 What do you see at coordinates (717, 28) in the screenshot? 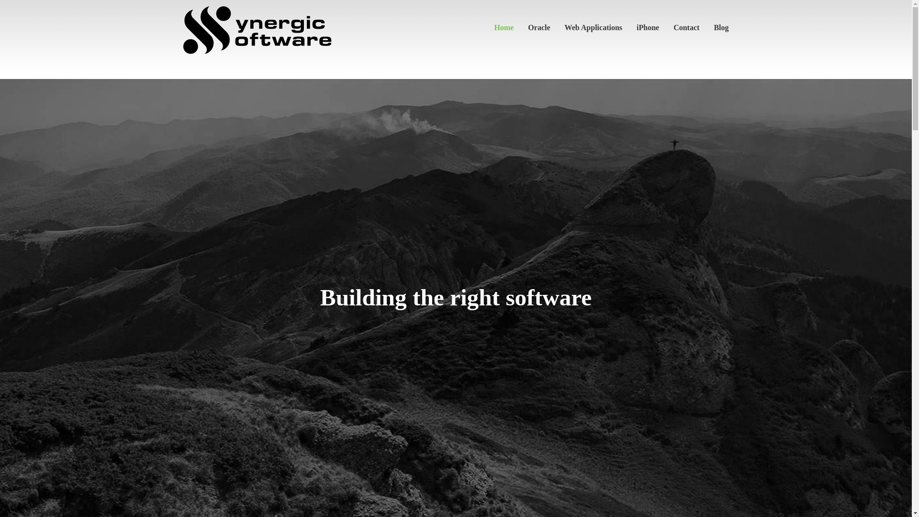
I see `Blog` at bounding box center [717, 28].